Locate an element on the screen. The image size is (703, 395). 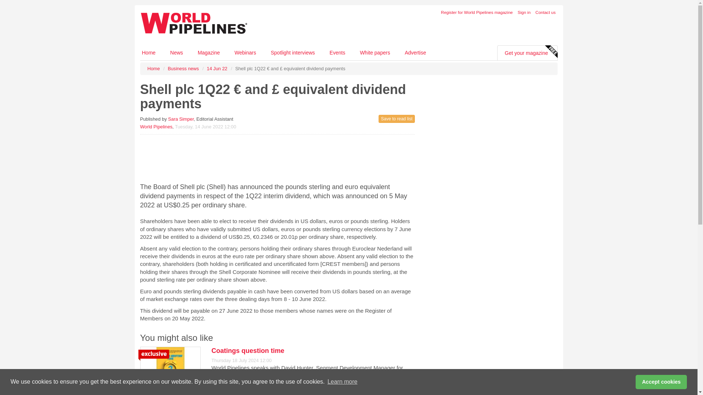
Save to read list is located at coordinates (397, 118).